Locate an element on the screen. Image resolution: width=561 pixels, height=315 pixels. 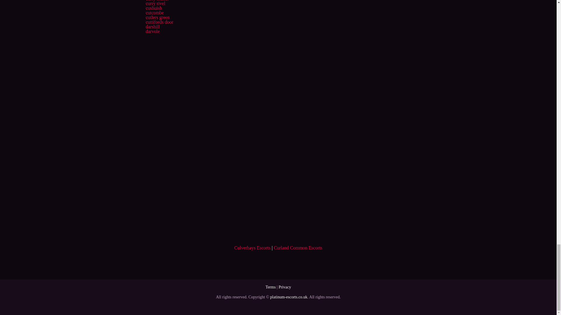
darvole is located at coordinates (152, 31).